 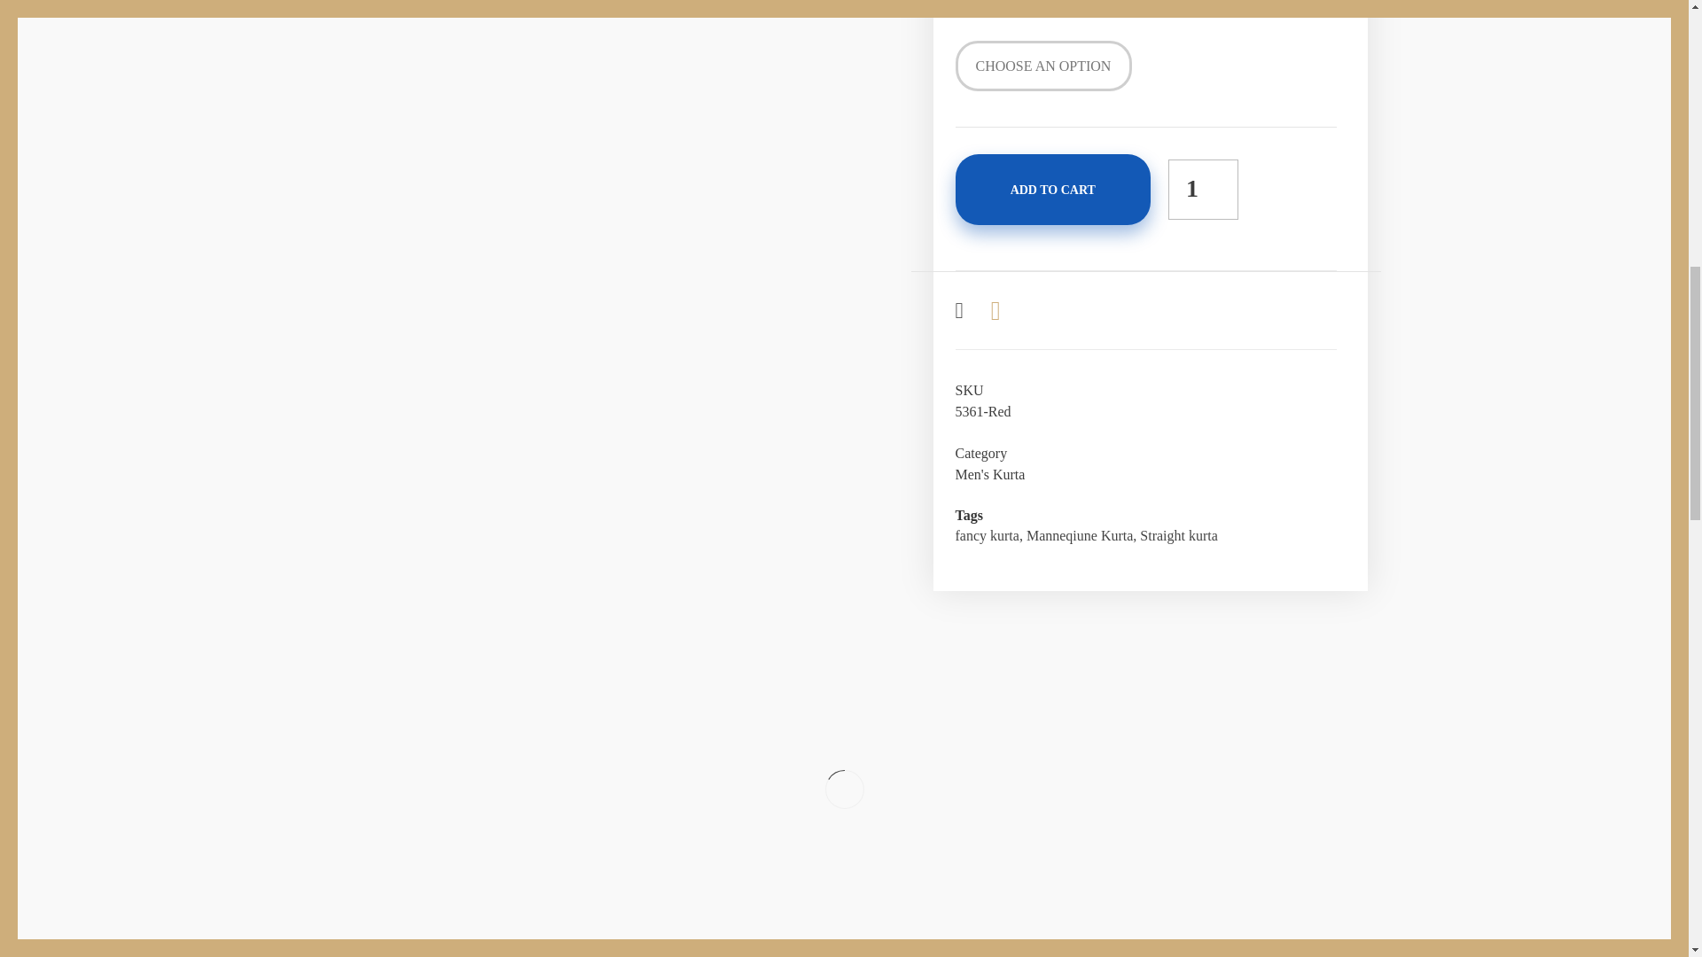 What do you see at coordinates (1080, 535) in the screenshot?
I see `Manneqiune Kurta` at bounding box center [1080, 535].